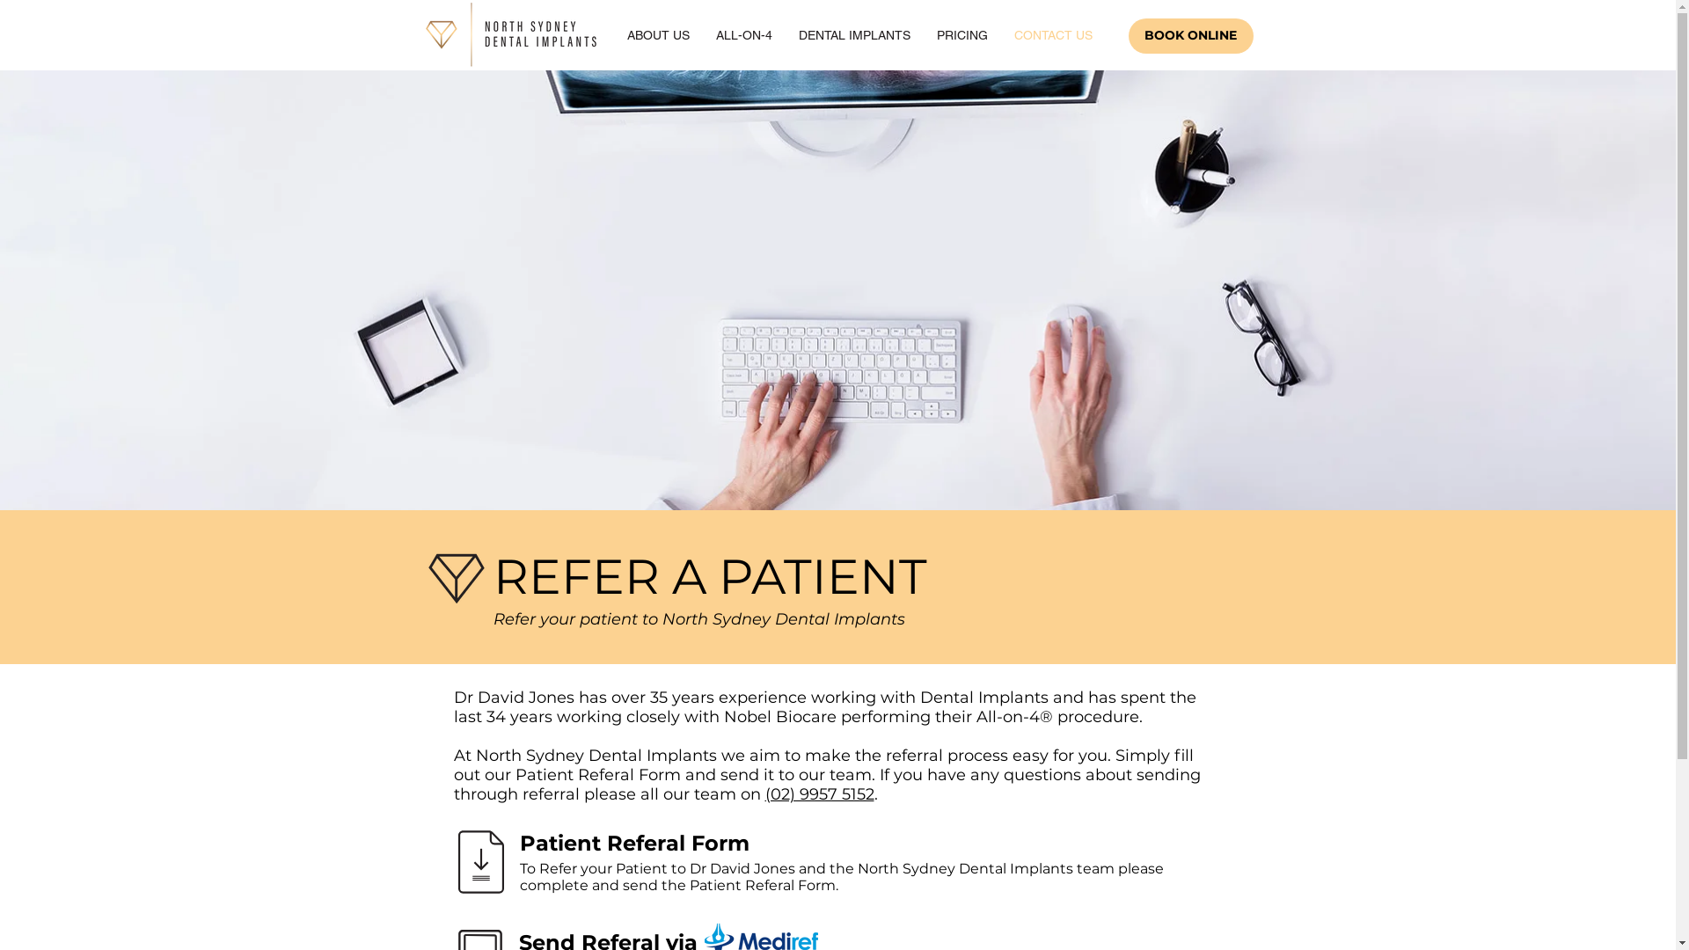 The image size is (1689, 950). I want to click on ABOUT US, so click(658, 35).